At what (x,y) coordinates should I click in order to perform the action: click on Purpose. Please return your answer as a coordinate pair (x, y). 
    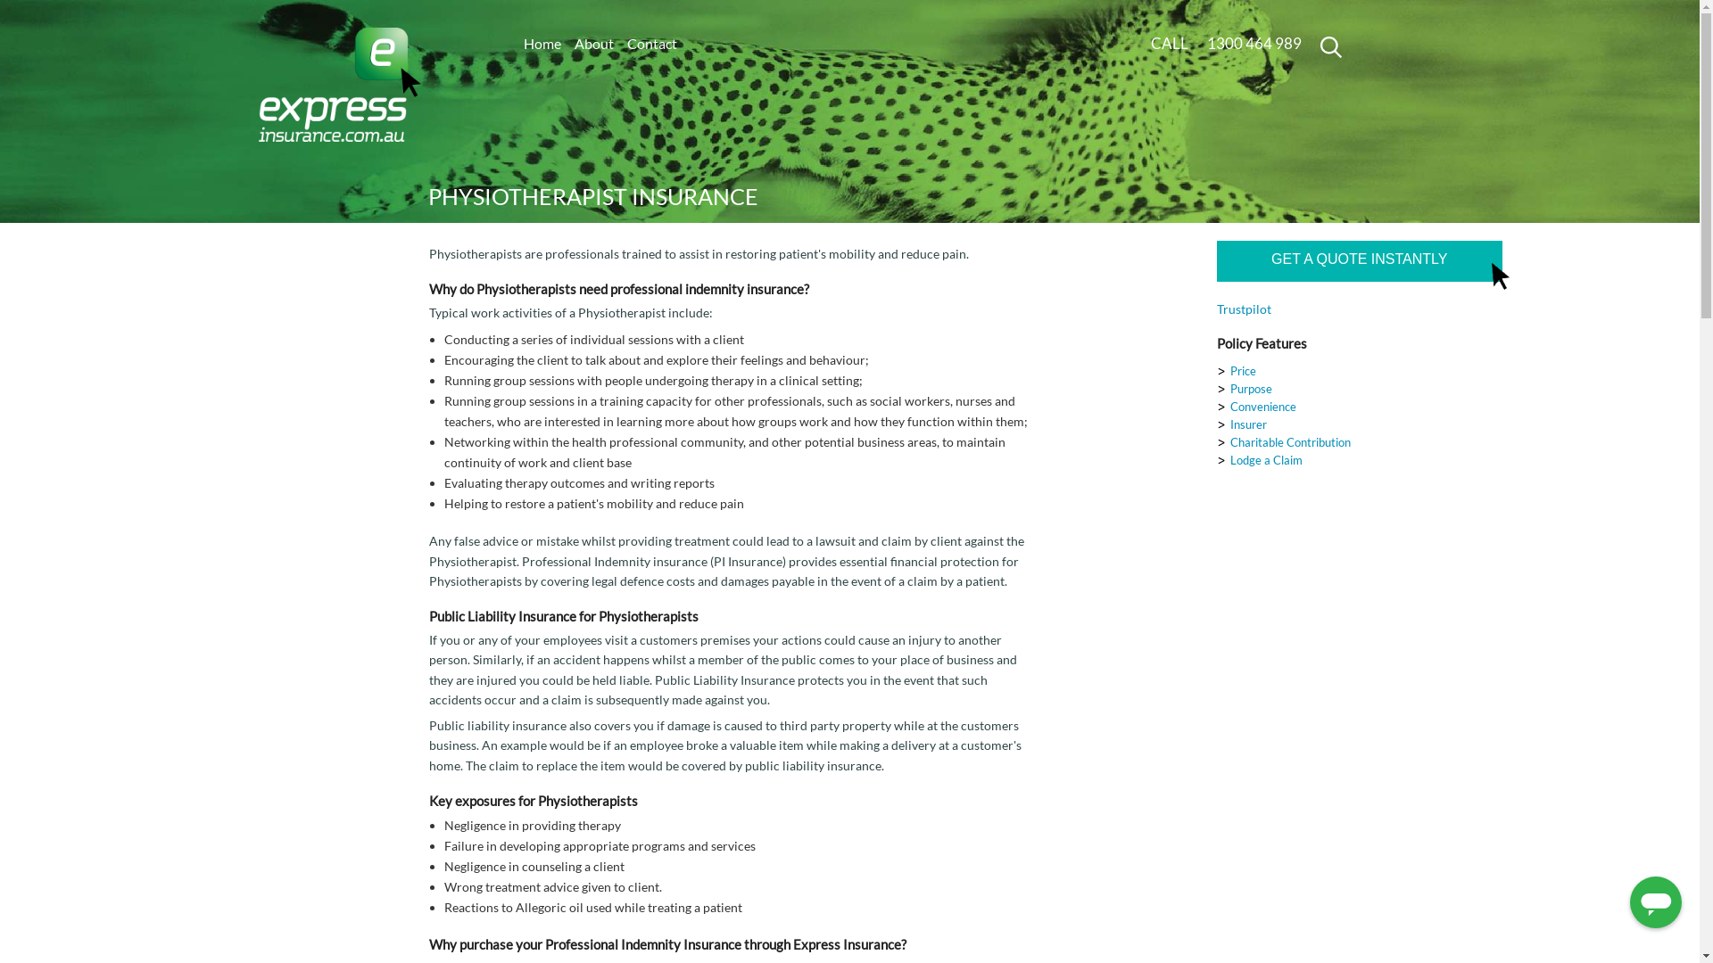
    Looking at the image, I should click on (1251, 389).